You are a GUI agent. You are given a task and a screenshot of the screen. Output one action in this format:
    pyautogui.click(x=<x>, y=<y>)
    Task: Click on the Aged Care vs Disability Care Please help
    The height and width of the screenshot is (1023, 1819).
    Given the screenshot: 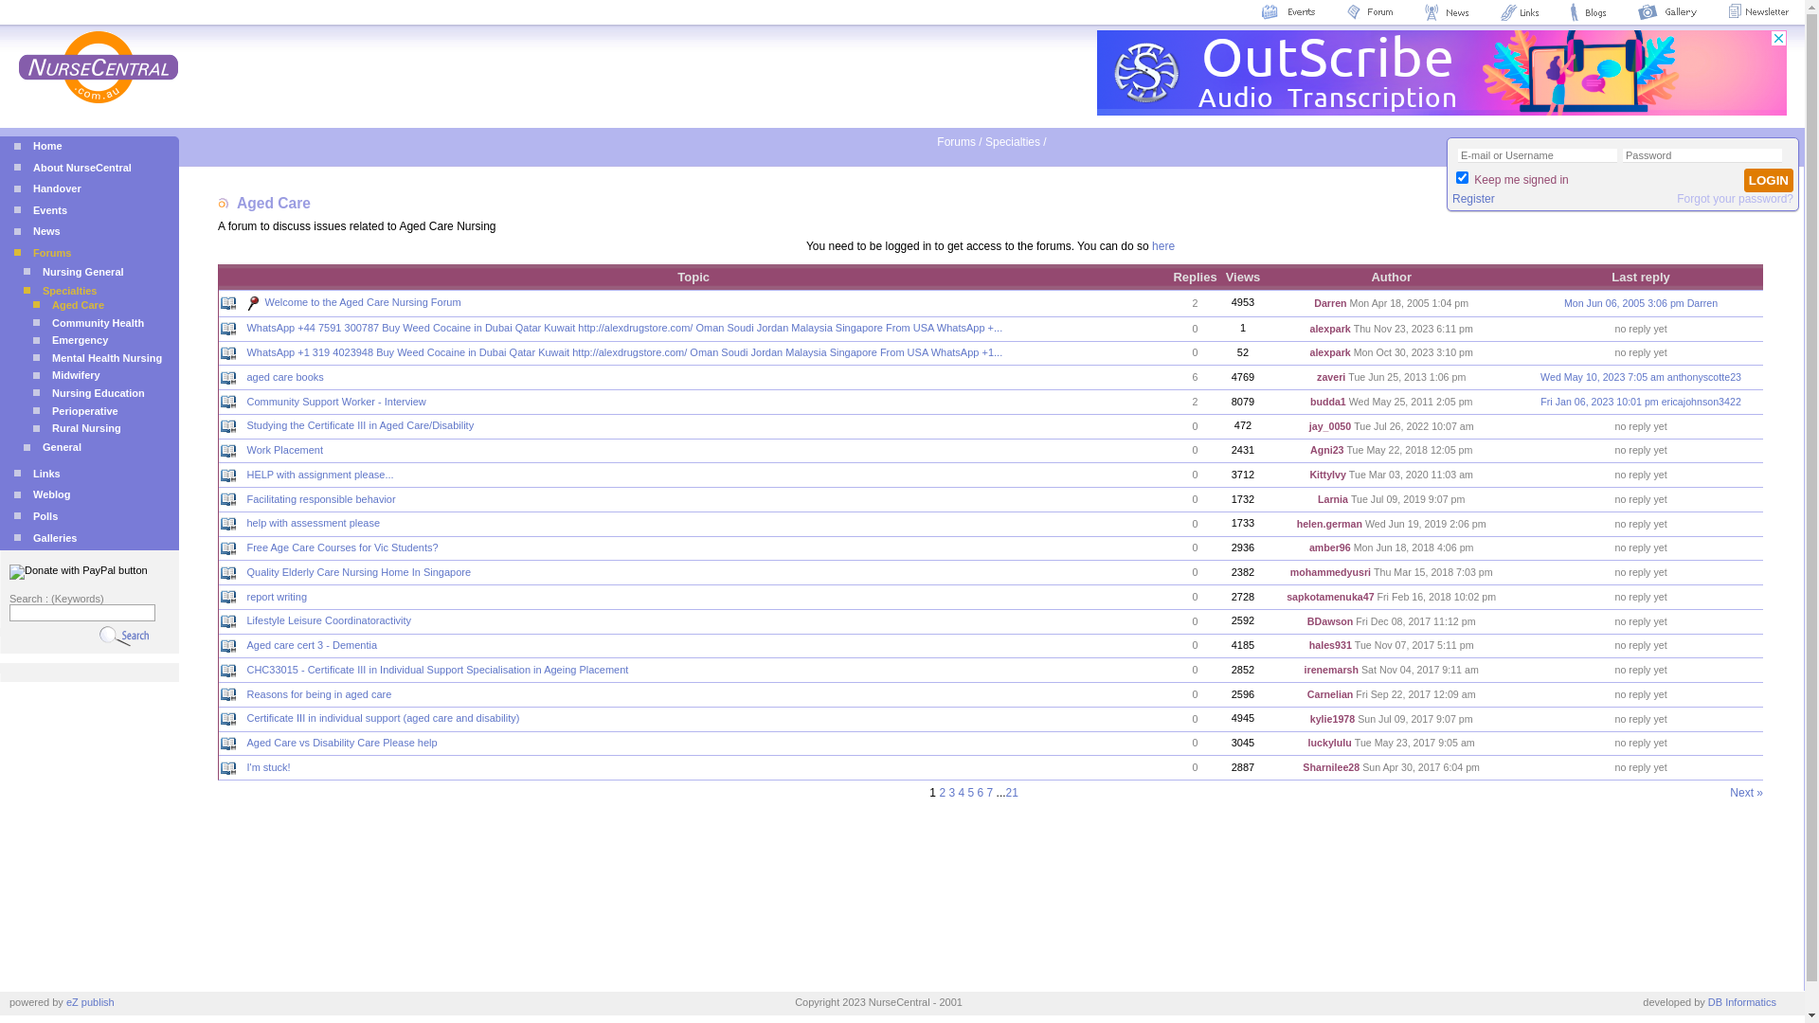 What is the action you would take?
    pyautogui.click(x=341, y=743)
    